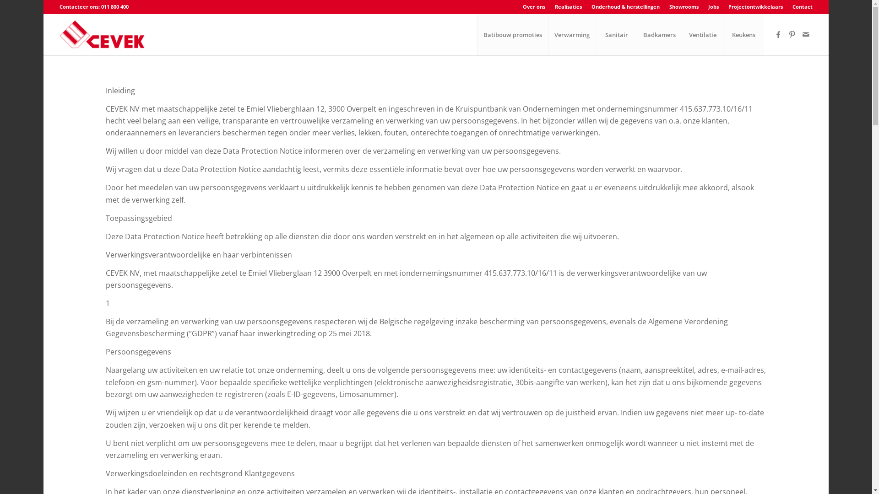 The width and height of the screenshot is (879, 494). Describe the element at coordinates (569, 6) in the screenshot. I see `Realisaties` at that location.